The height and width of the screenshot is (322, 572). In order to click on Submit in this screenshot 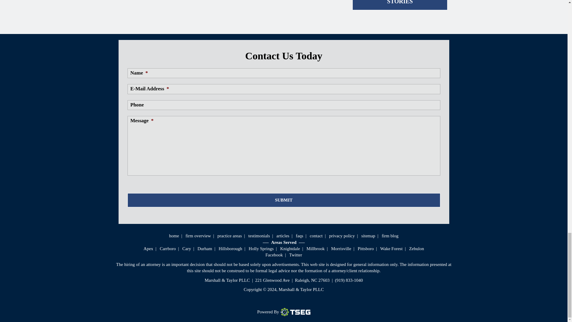, I will do `click(284, 200)`.